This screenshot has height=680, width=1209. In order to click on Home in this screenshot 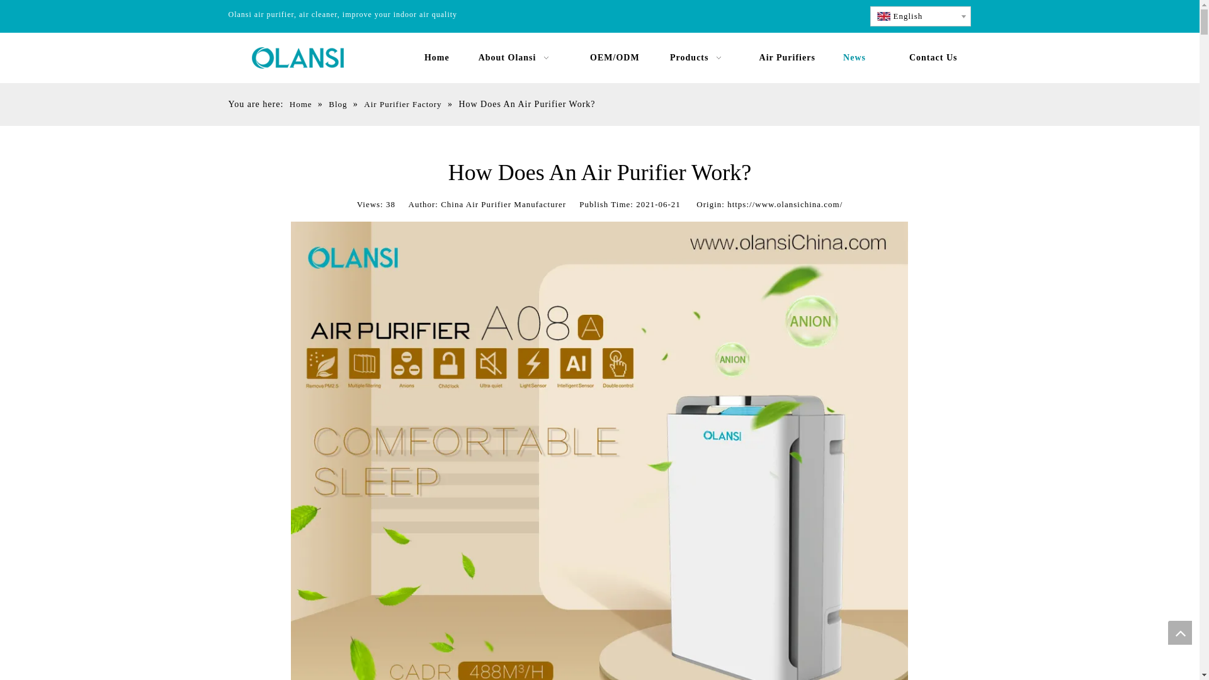, I will do `click(437, 58)`.